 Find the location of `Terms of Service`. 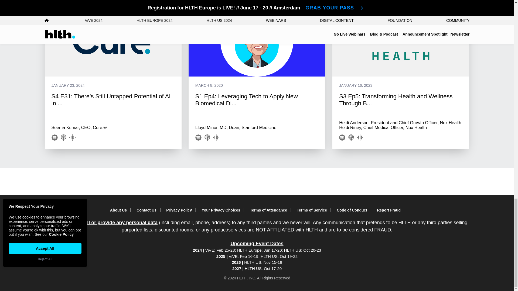

Terms of Service is located at coordinates (313, 210).